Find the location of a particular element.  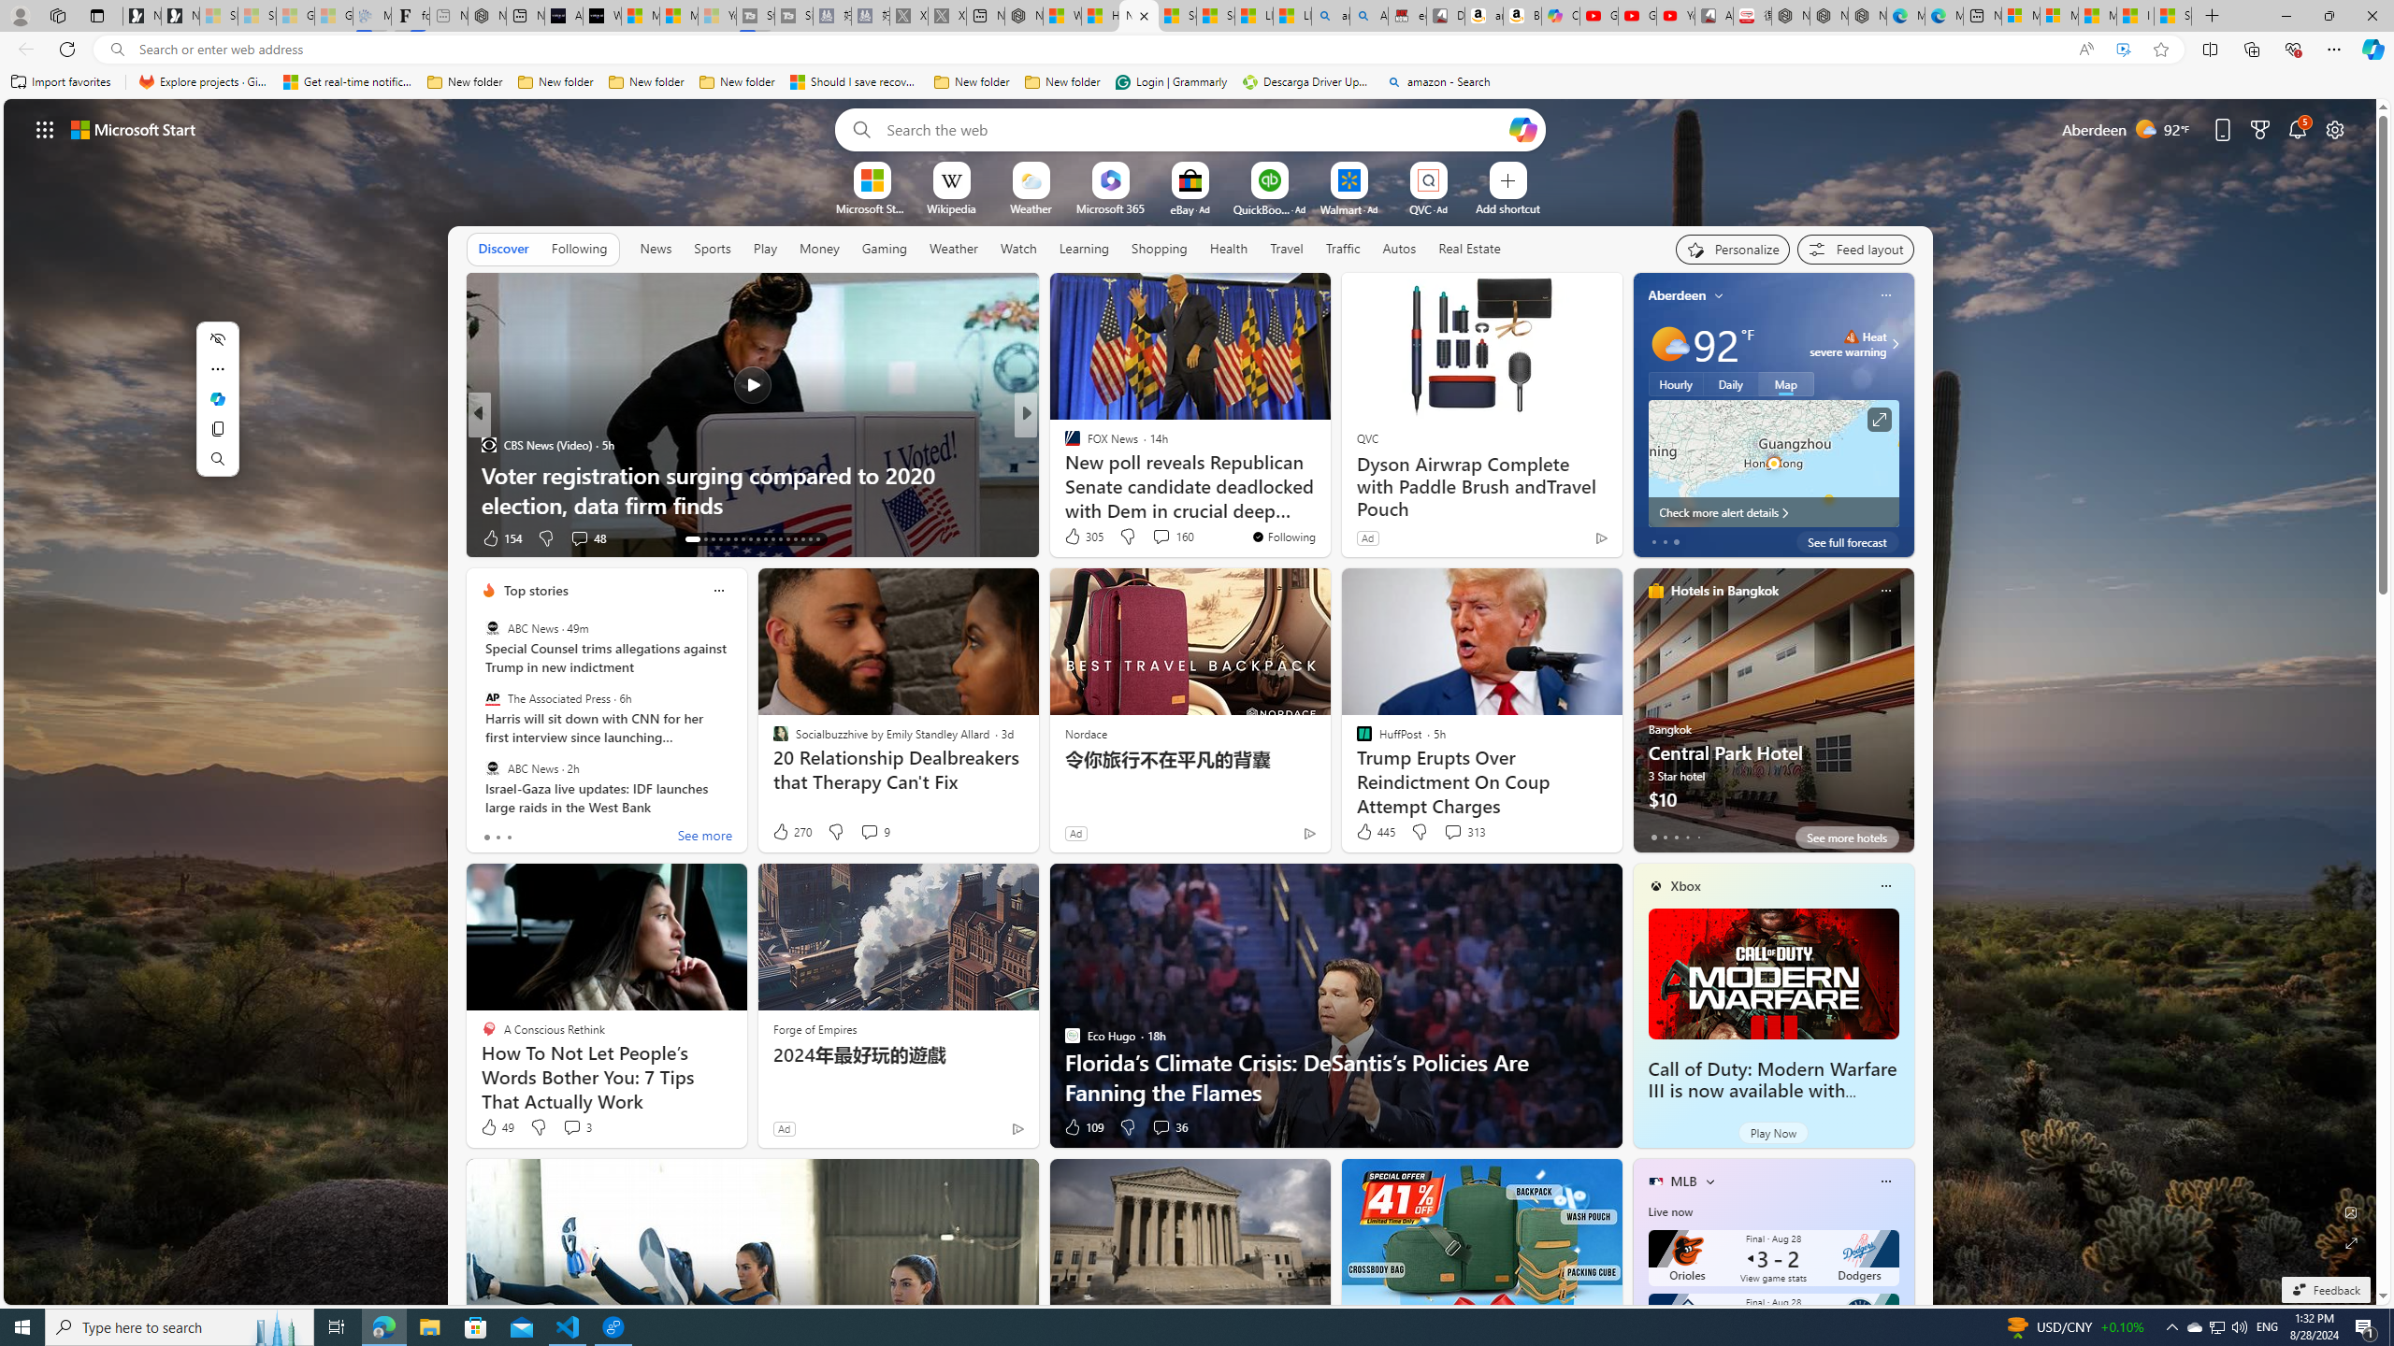

View comments 9 Comment is located at coordinates (875, 832).